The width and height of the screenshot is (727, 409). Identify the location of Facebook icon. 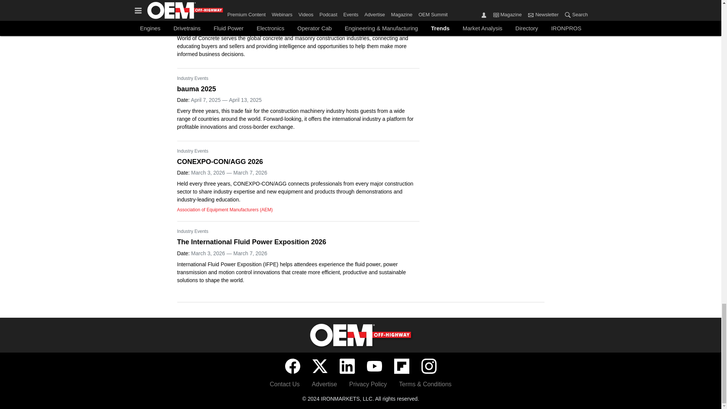
(292, 366).